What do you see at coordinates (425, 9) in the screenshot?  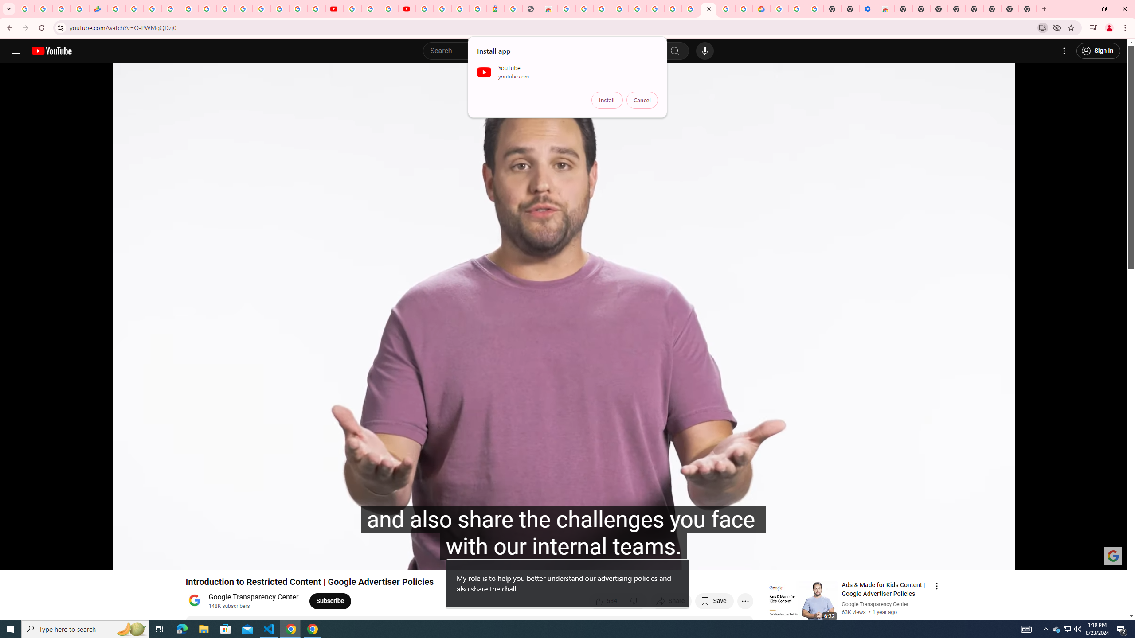 I see `Sign in - Google Accounts` at bounding box center [425, 9].